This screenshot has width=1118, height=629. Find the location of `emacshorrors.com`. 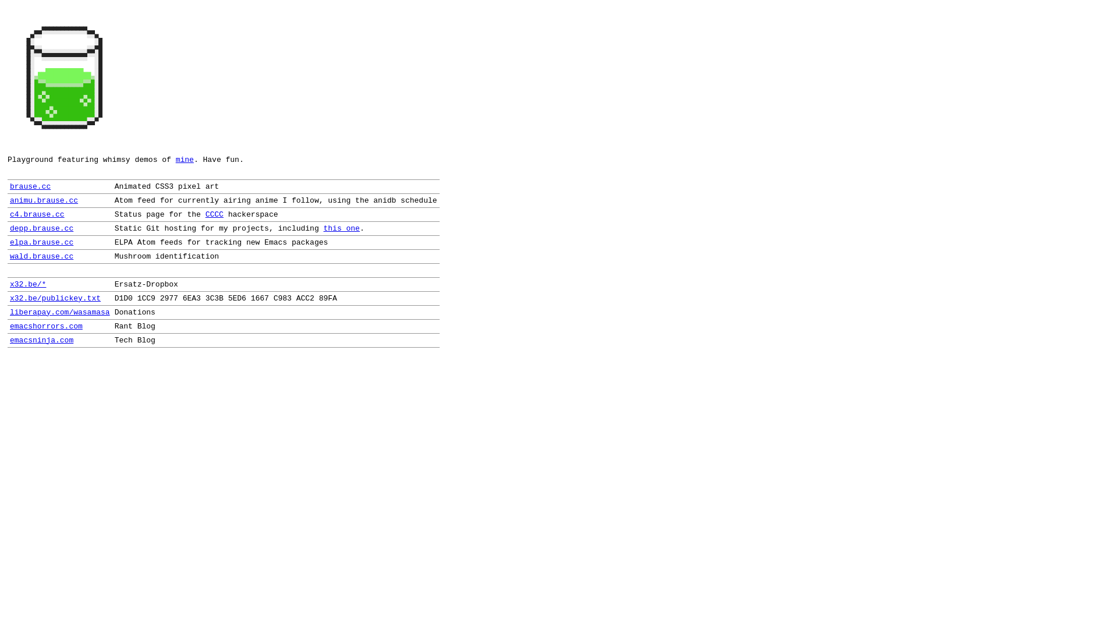

emacshorrors.com is located at coordinates (47, 326).